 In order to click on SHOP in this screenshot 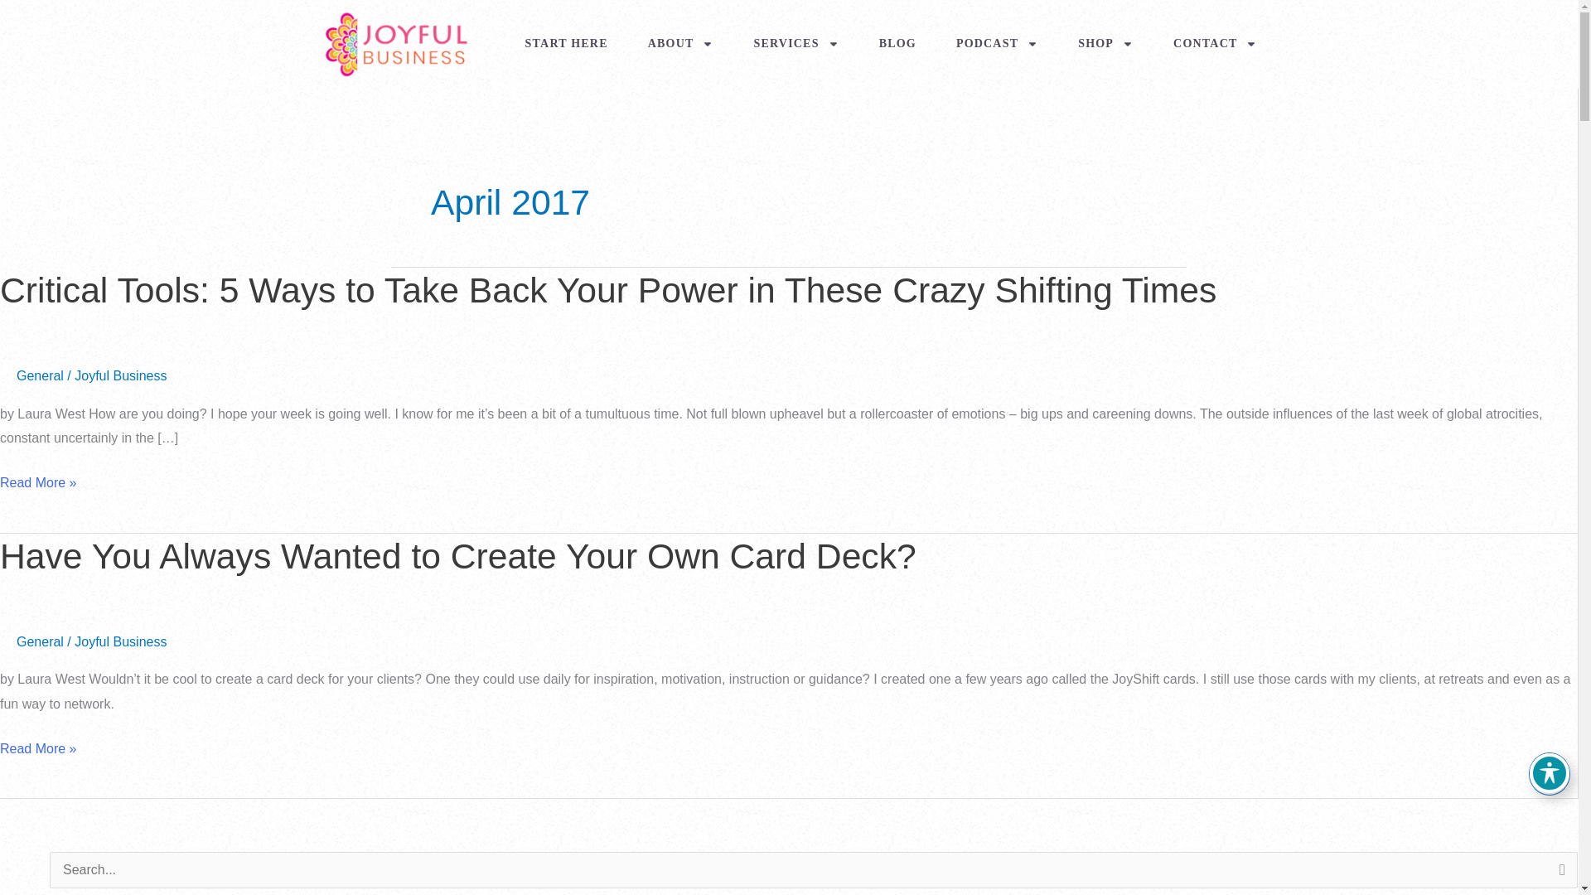, I will do `click(1105, 43)`.